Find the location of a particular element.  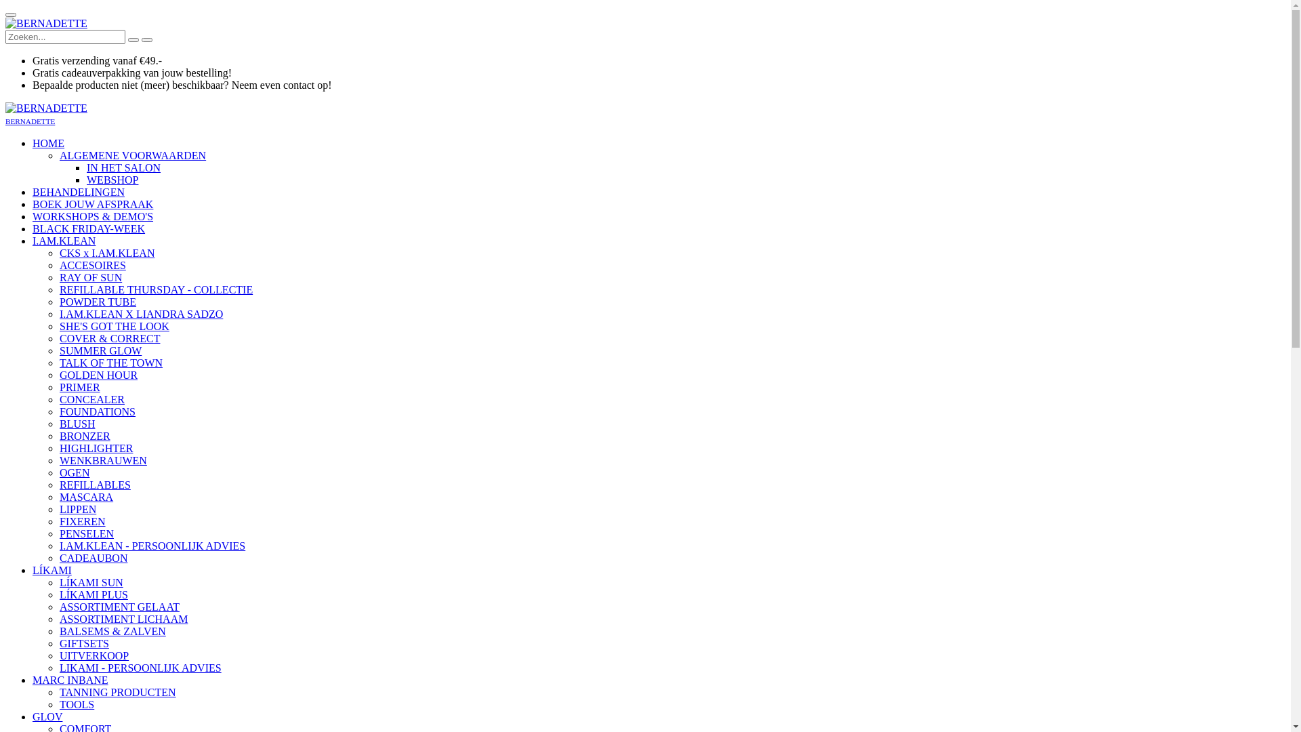

REFILLABLE THURSDAY - COLLECTIE is located at coordinates (156, 290).